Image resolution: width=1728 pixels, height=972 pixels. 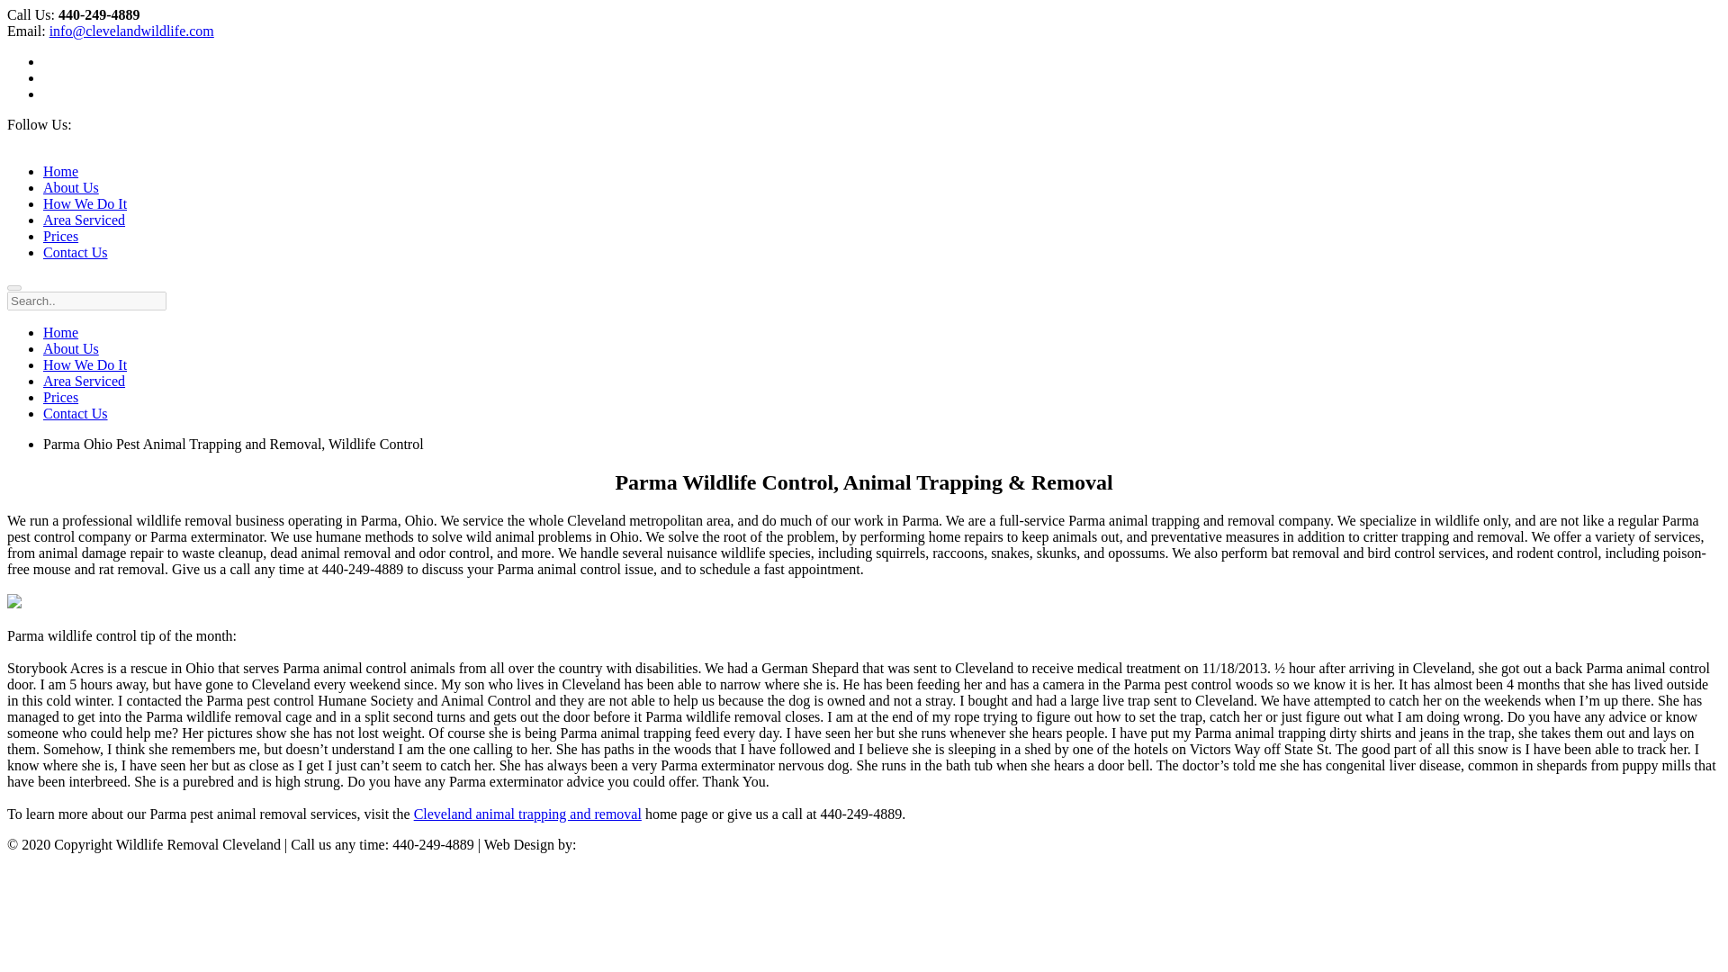 What do you see at coordinates (70, 187) in the screenshot?
I see `About Us` at bounding box center [70, 187].